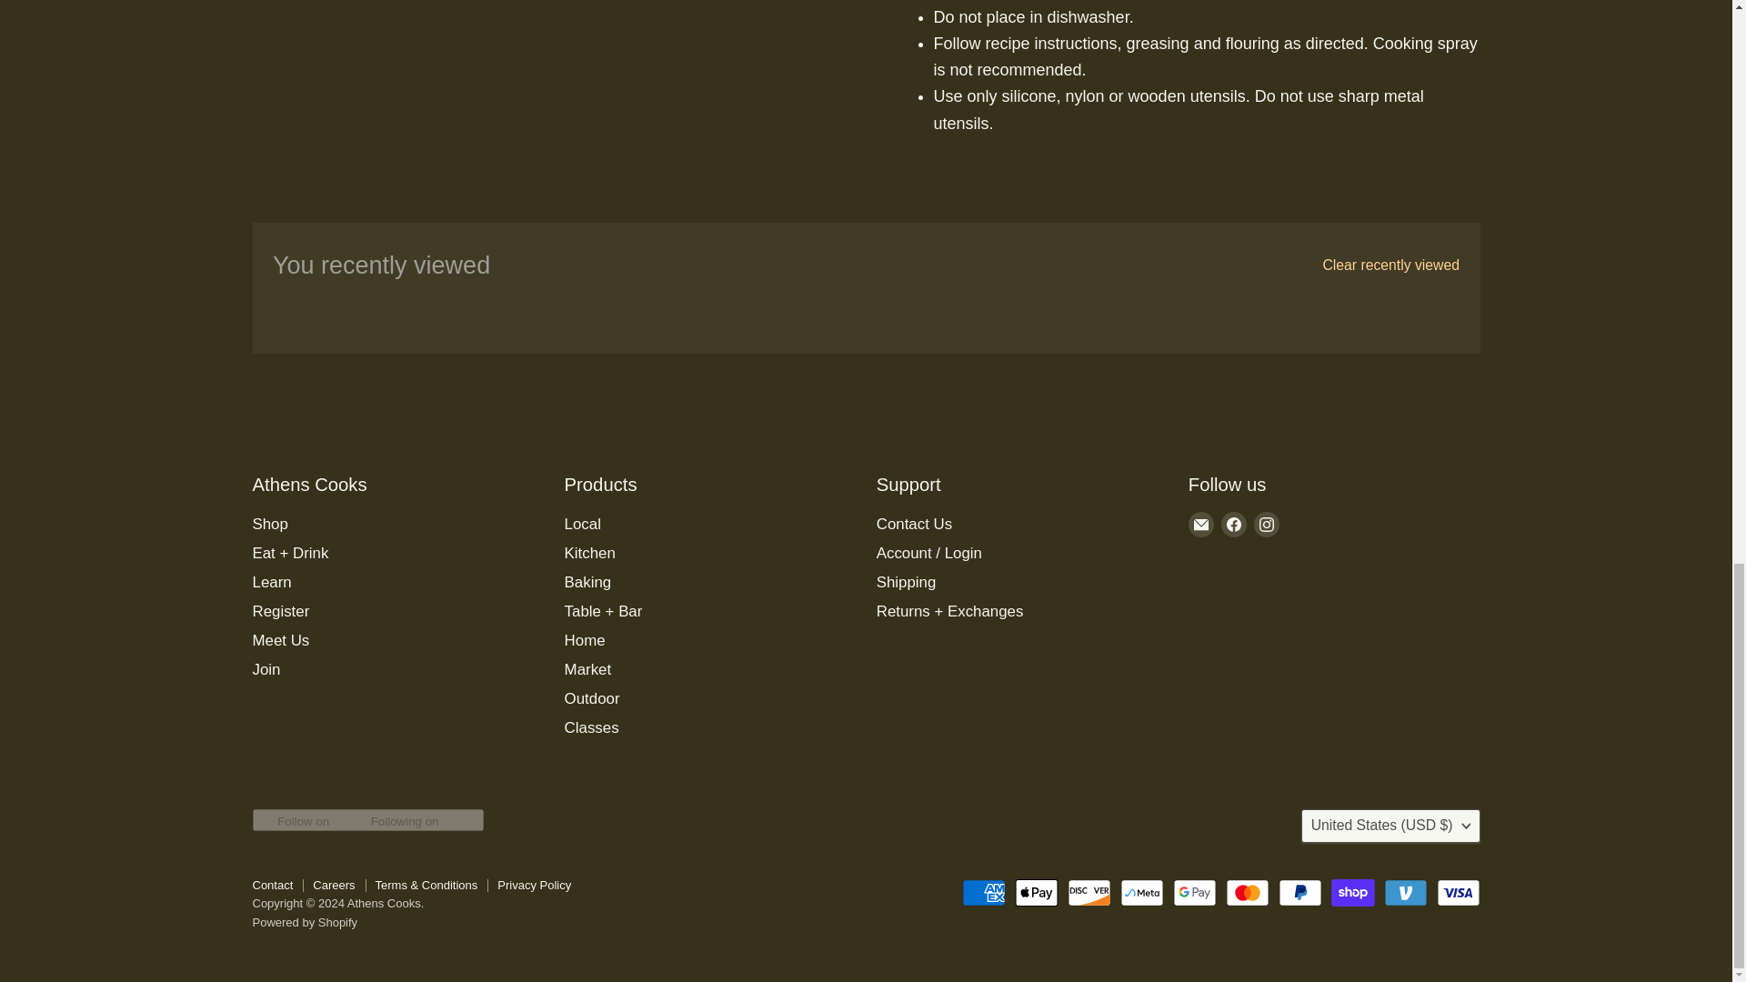  What do you see at coordinates (1036, 892) in the screenshot?
I see `Apple Pay` at bounding box center [1036, 892].